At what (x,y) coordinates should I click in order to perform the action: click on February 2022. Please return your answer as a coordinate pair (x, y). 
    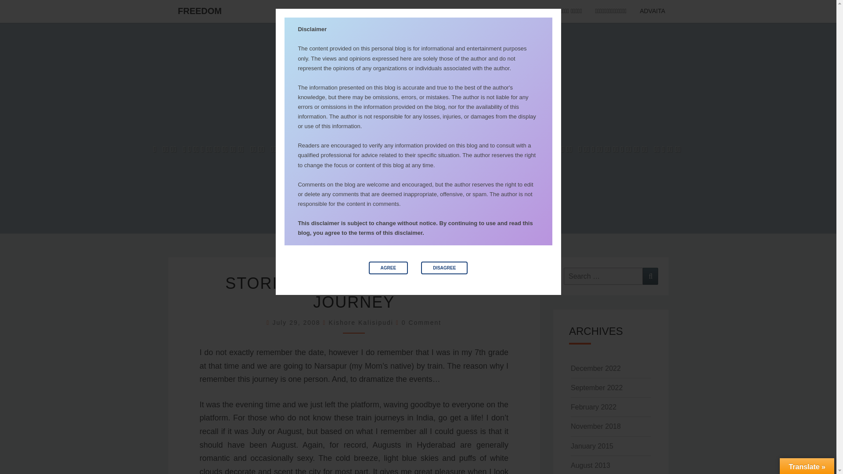
    Looking at the image, I should click on (593, 407).